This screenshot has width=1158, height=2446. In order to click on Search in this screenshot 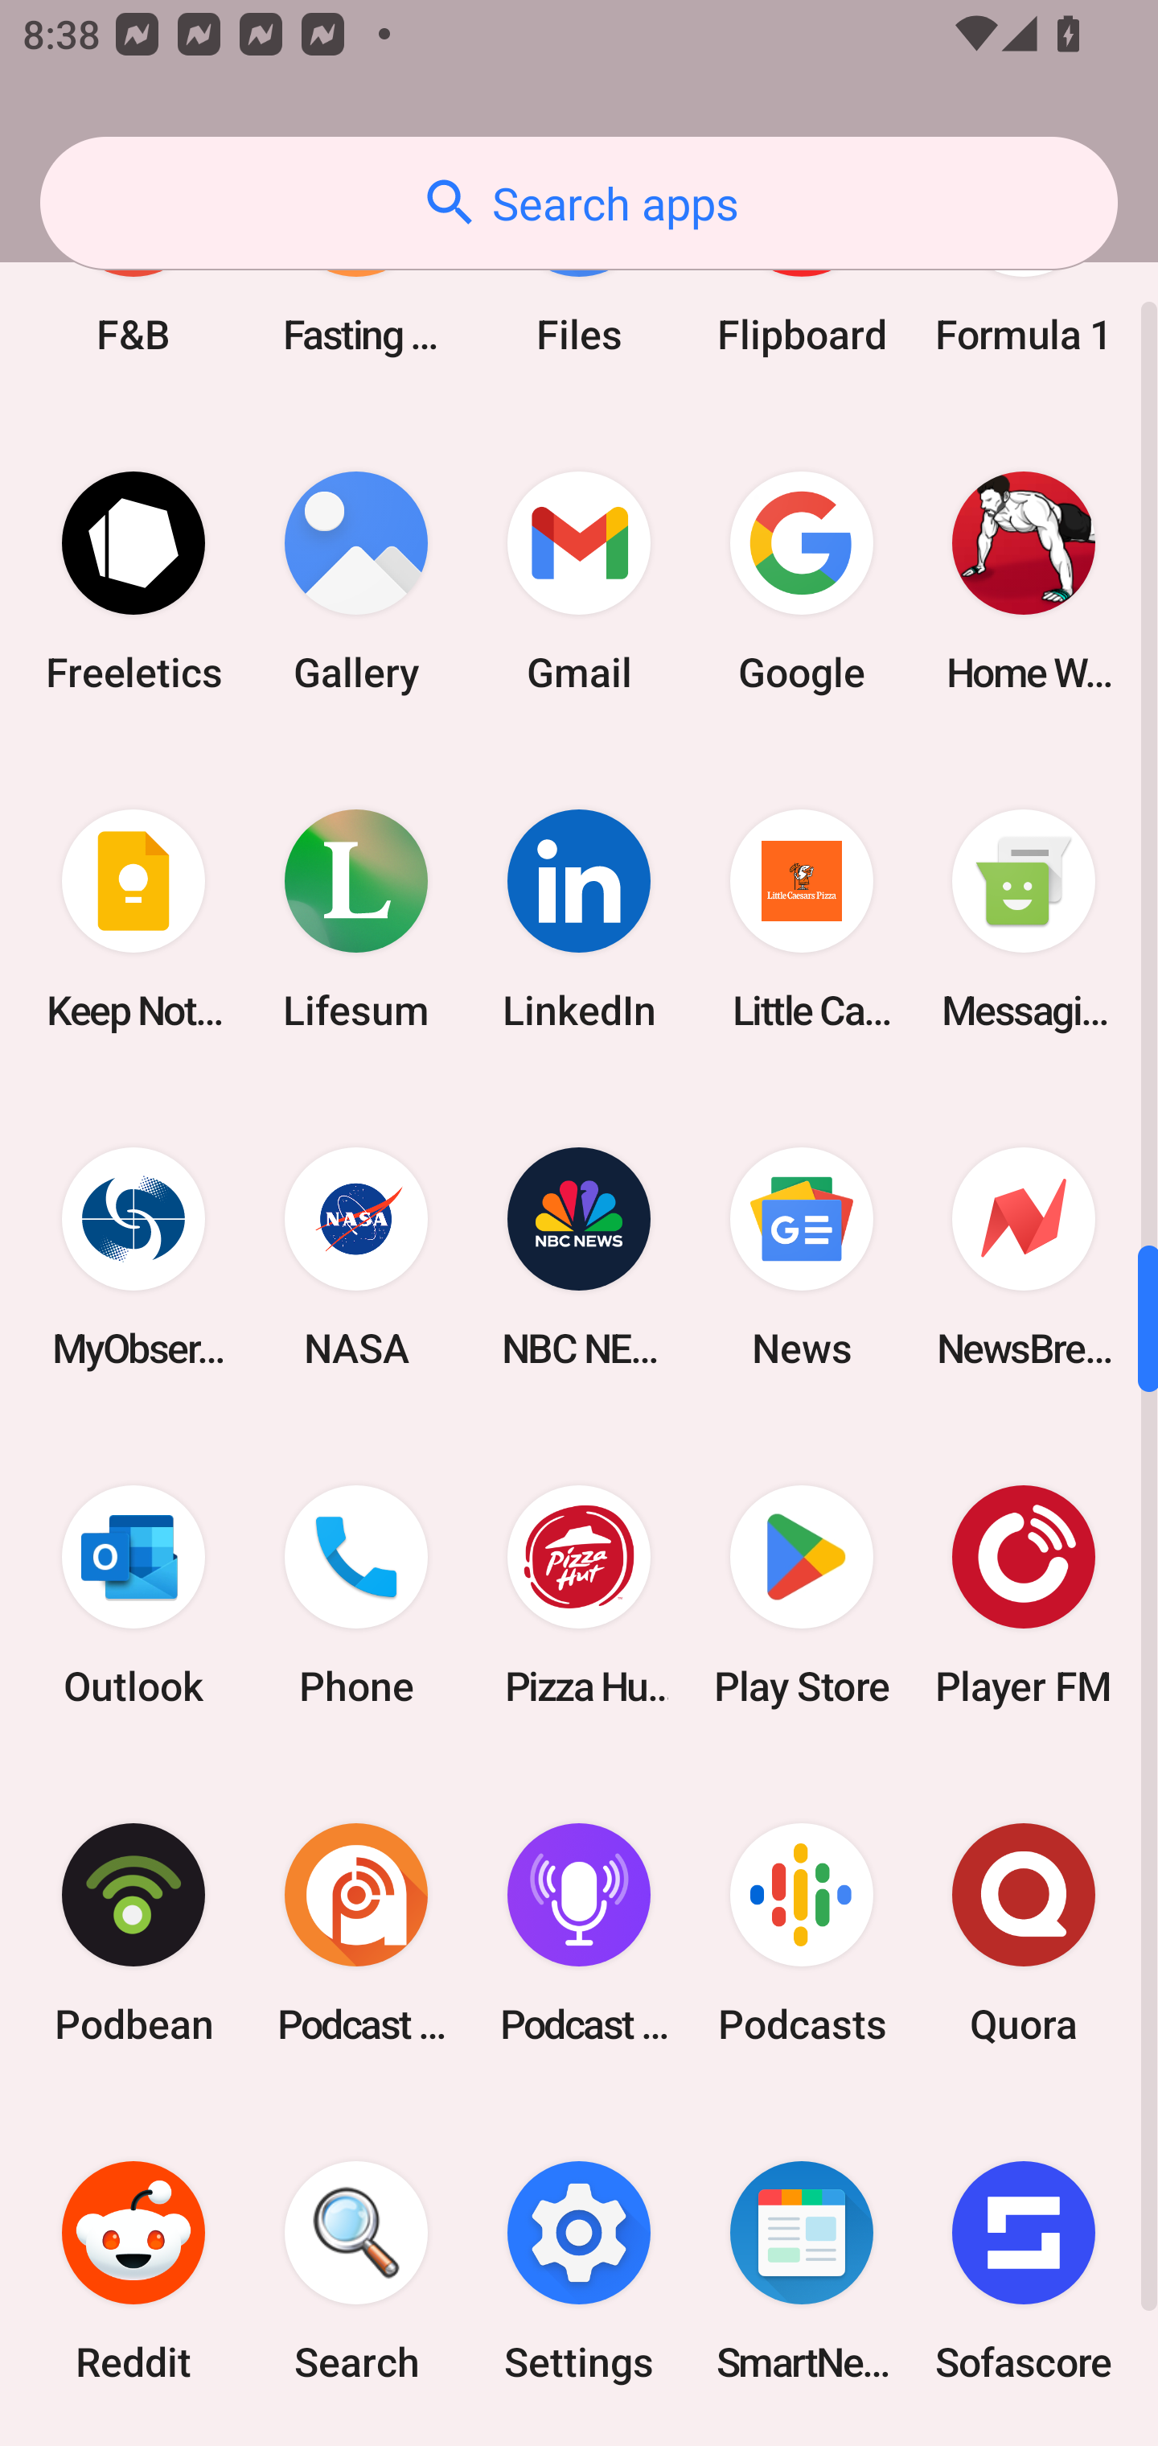, I will do `click(356, 2272)`.